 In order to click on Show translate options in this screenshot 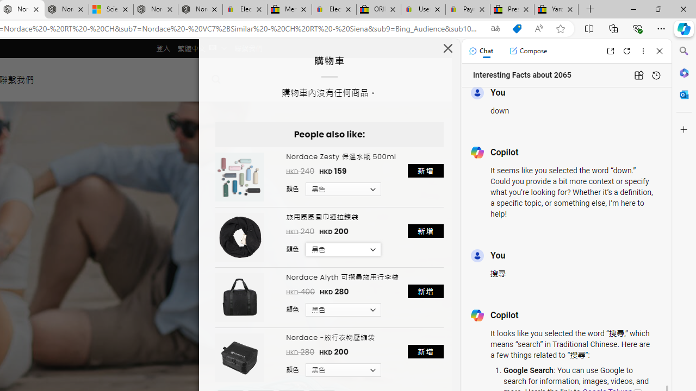, I will do `click(495, 29)`.